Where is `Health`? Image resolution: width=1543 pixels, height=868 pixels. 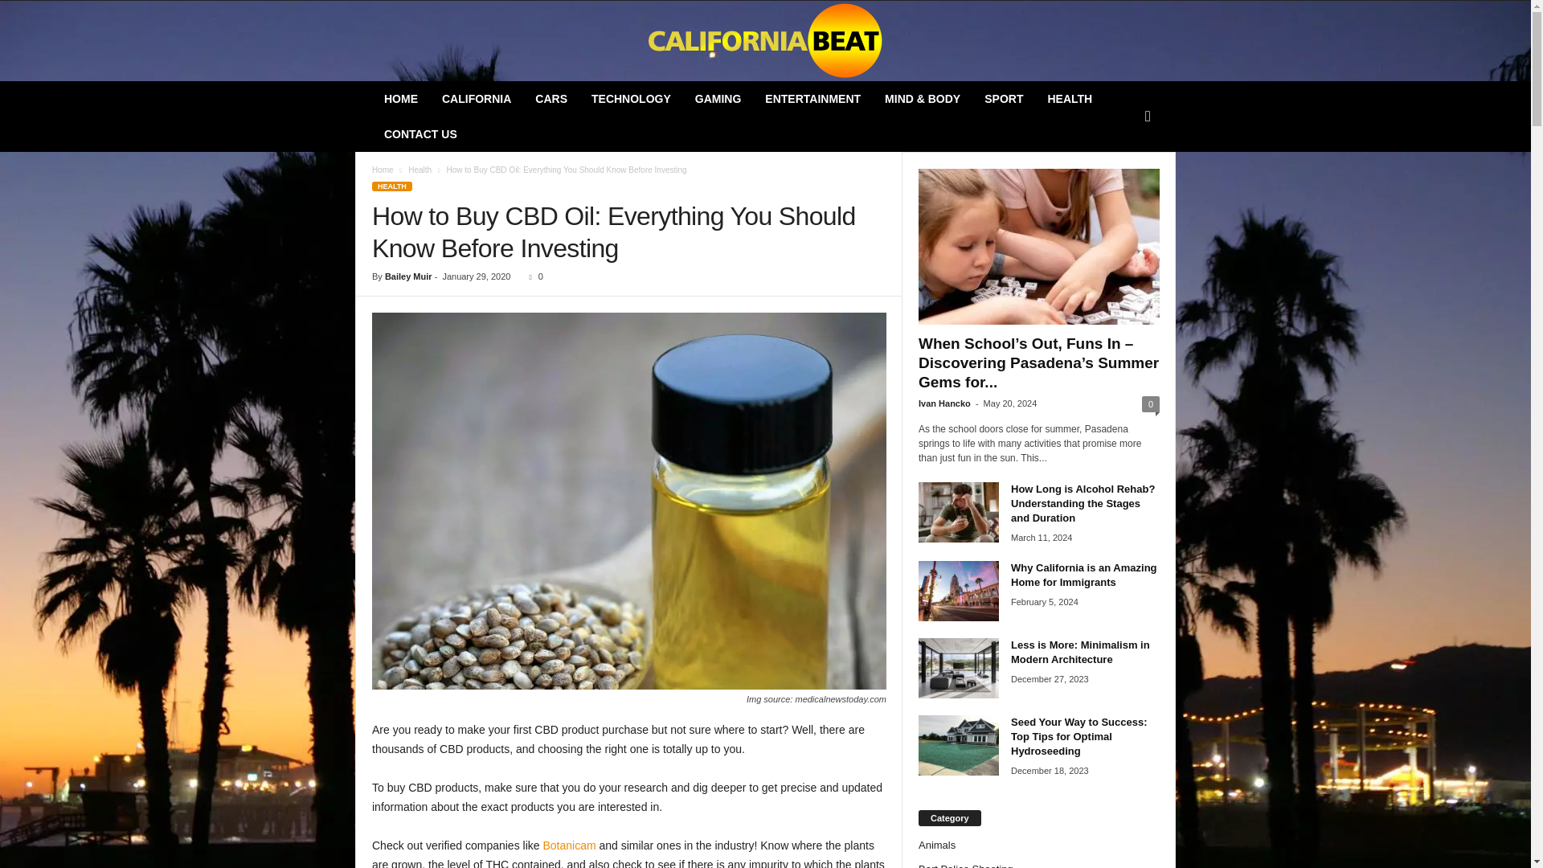
Health is located at coordinates (420, 170).